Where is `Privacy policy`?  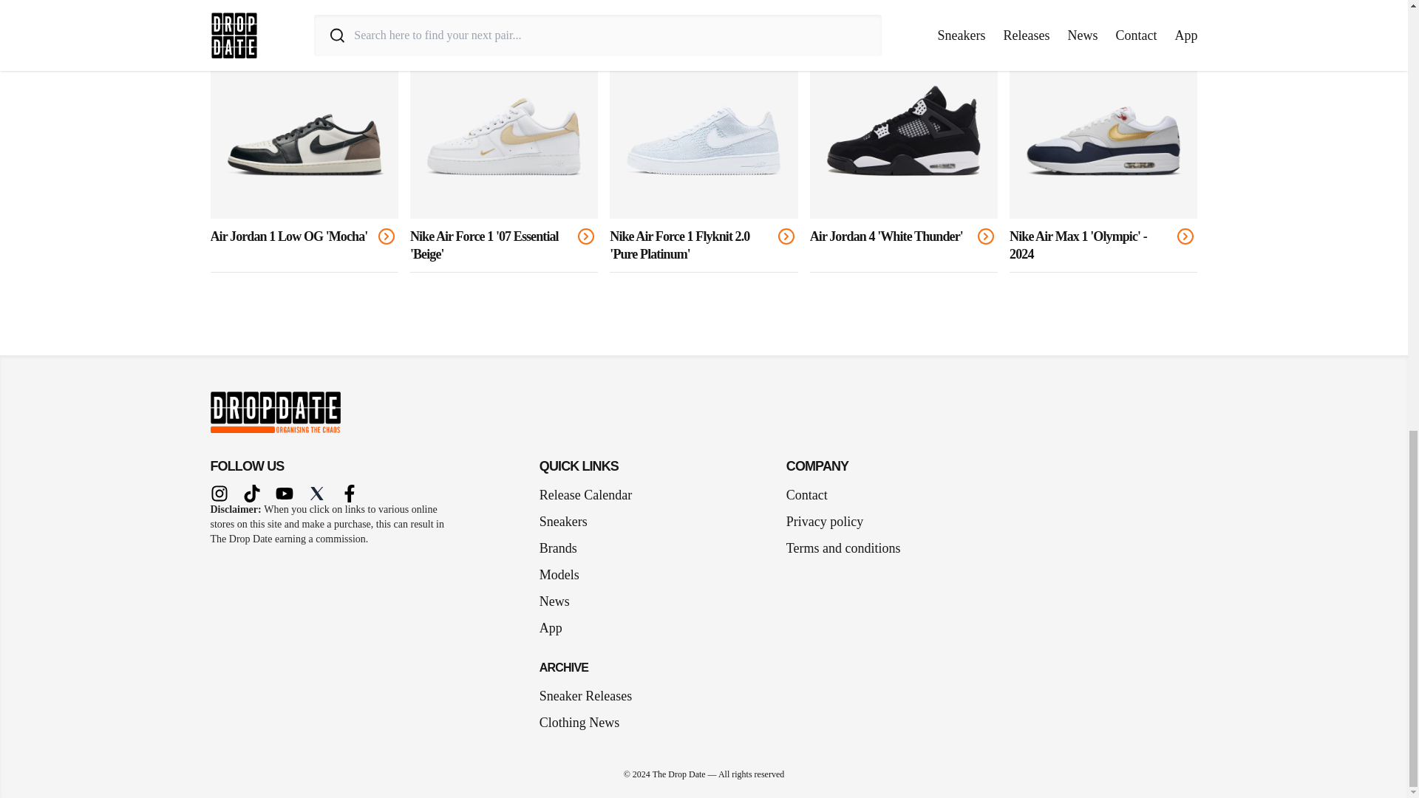
Privacy policy is located at coordinates (824, 522).